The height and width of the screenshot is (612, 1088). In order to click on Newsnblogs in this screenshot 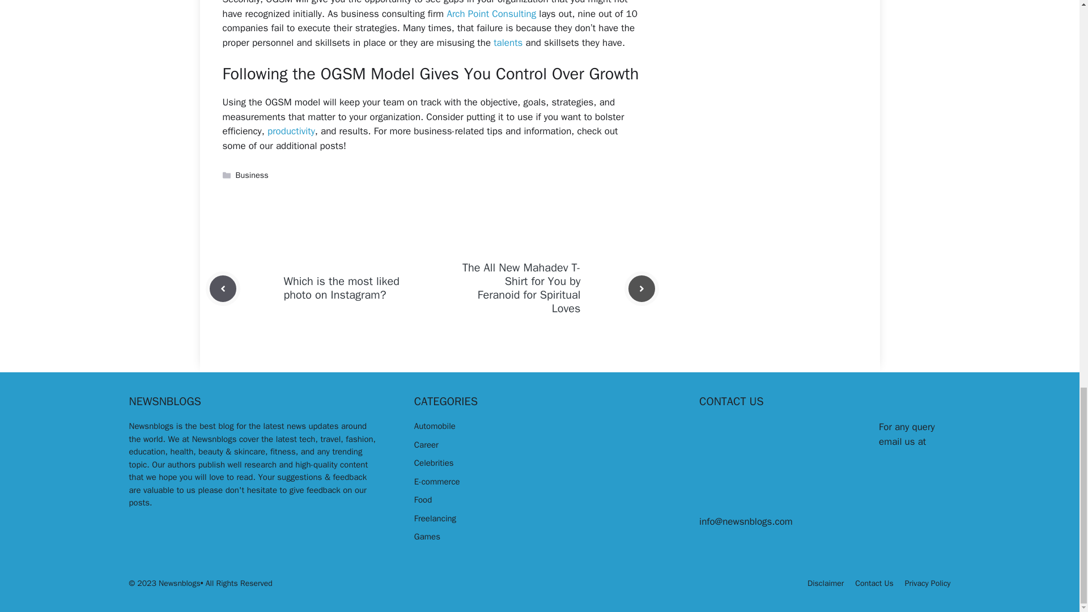, I will do `click(152, 426)`.